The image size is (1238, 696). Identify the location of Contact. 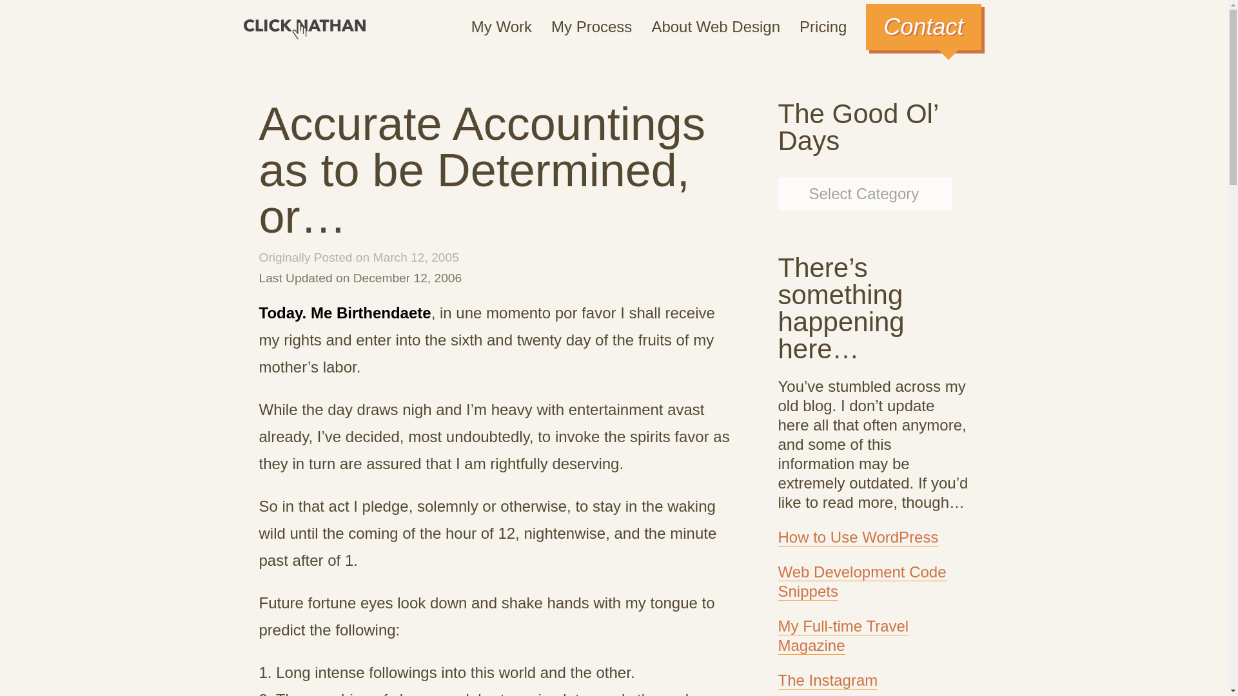
(923, 27).